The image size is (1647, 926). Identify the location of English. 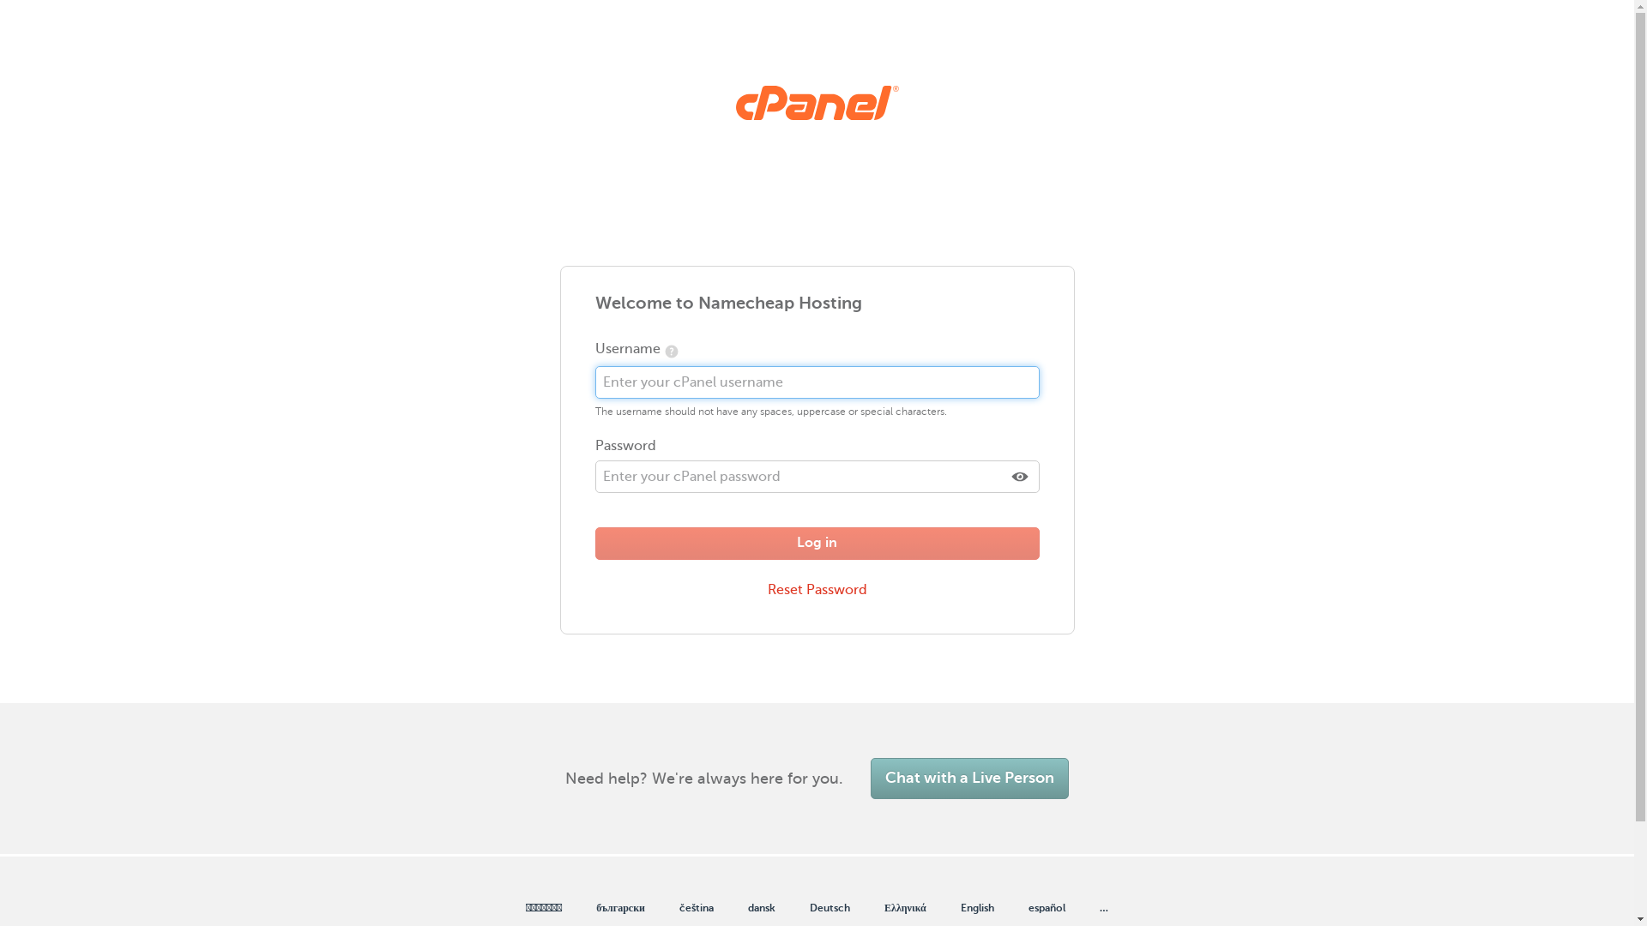
(978, 909).